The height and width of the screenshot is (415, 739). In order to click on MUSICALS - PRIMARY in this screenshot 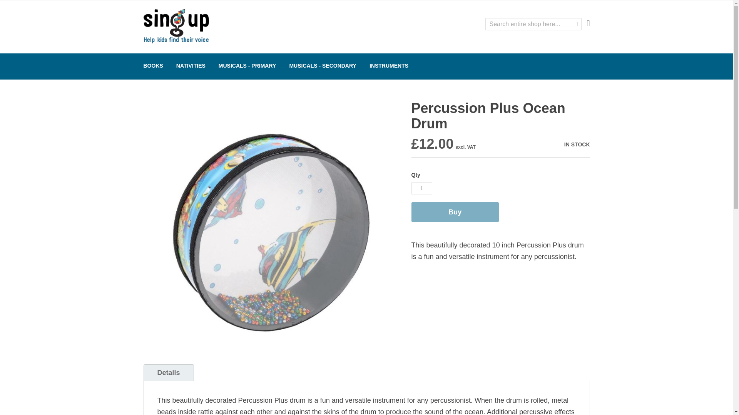, I will do `click(247, 66)`.